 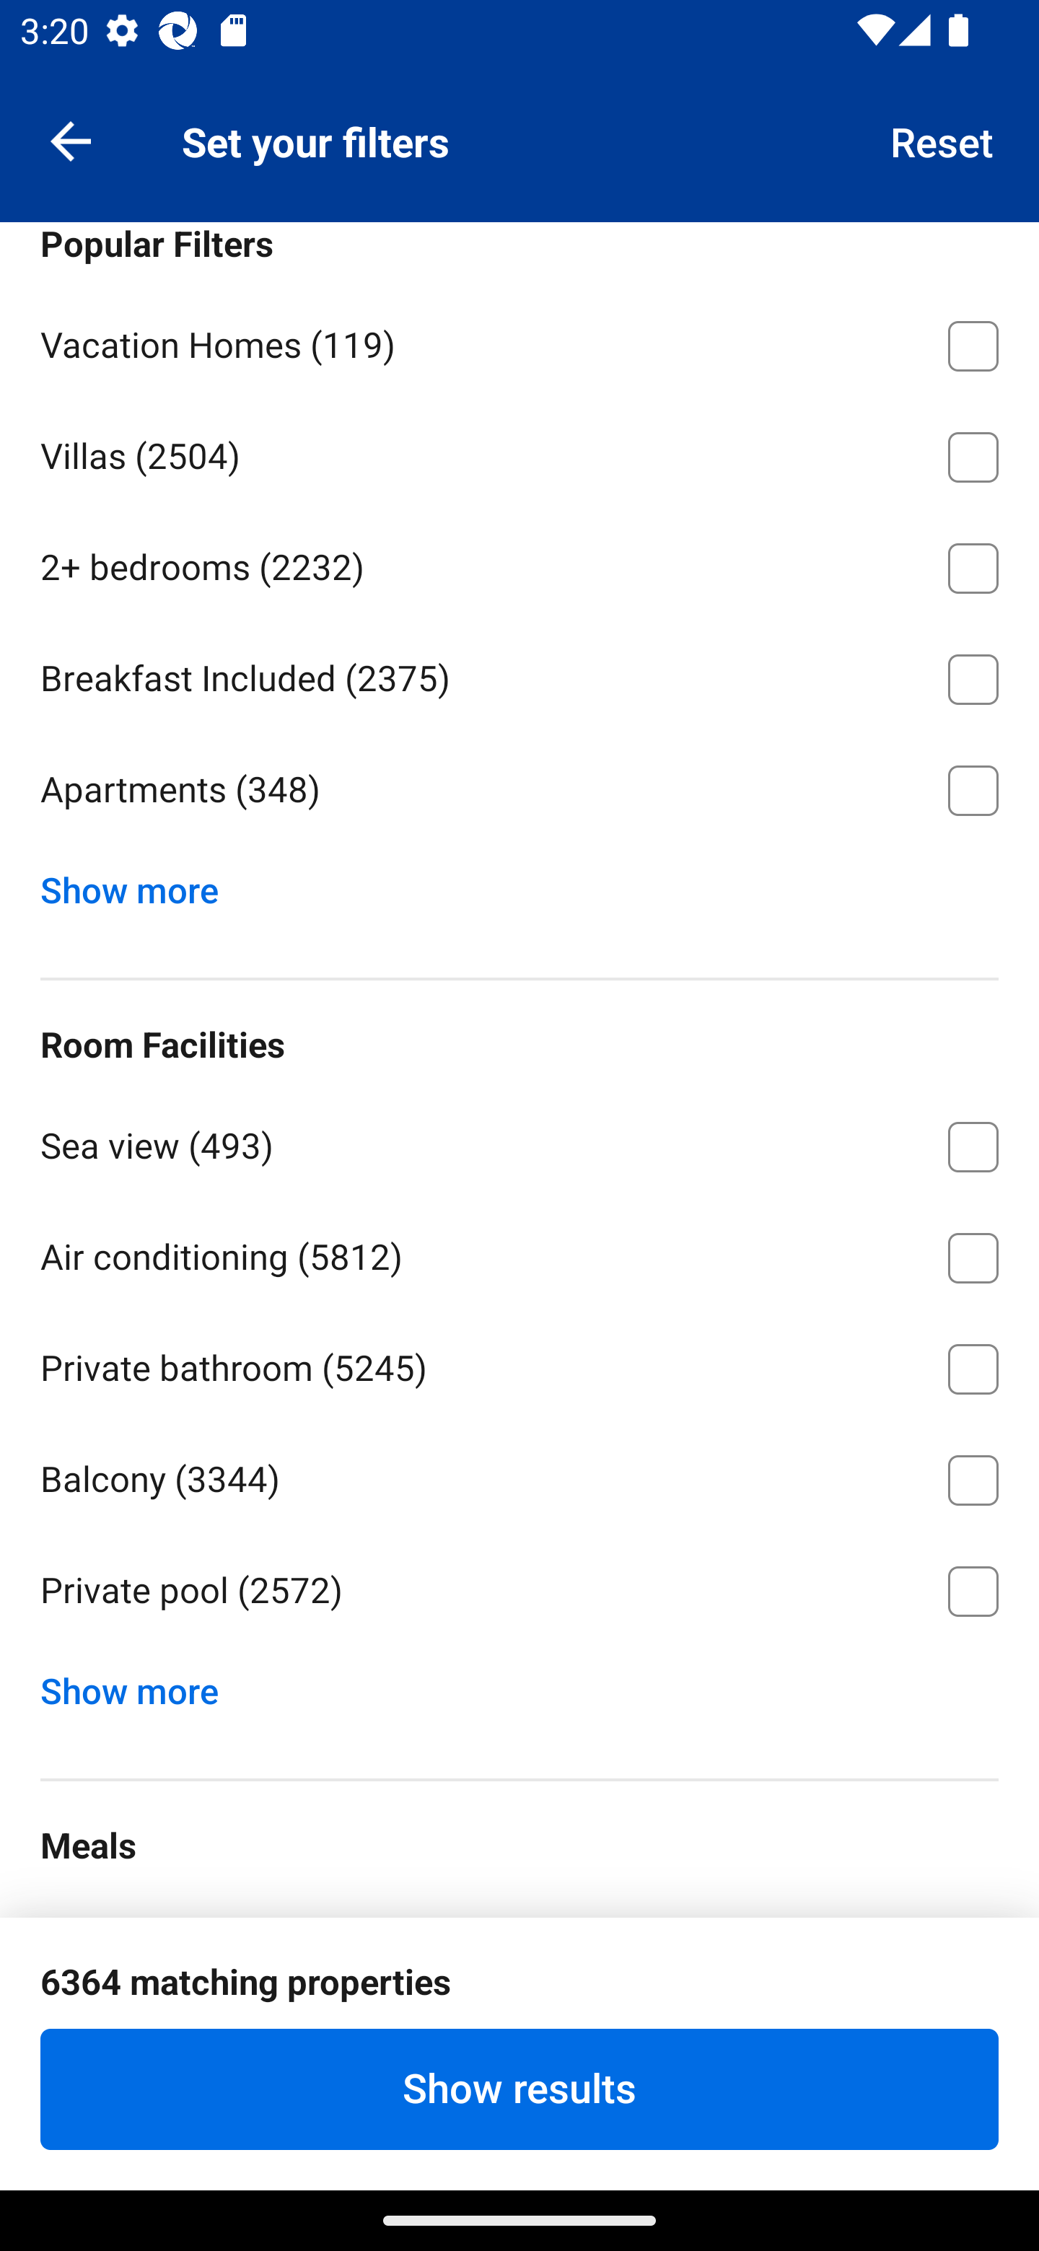 What do you see at coordinates (71, 140) in the screenshot?
I see `Navigate up` at bounding box center [71, 140].